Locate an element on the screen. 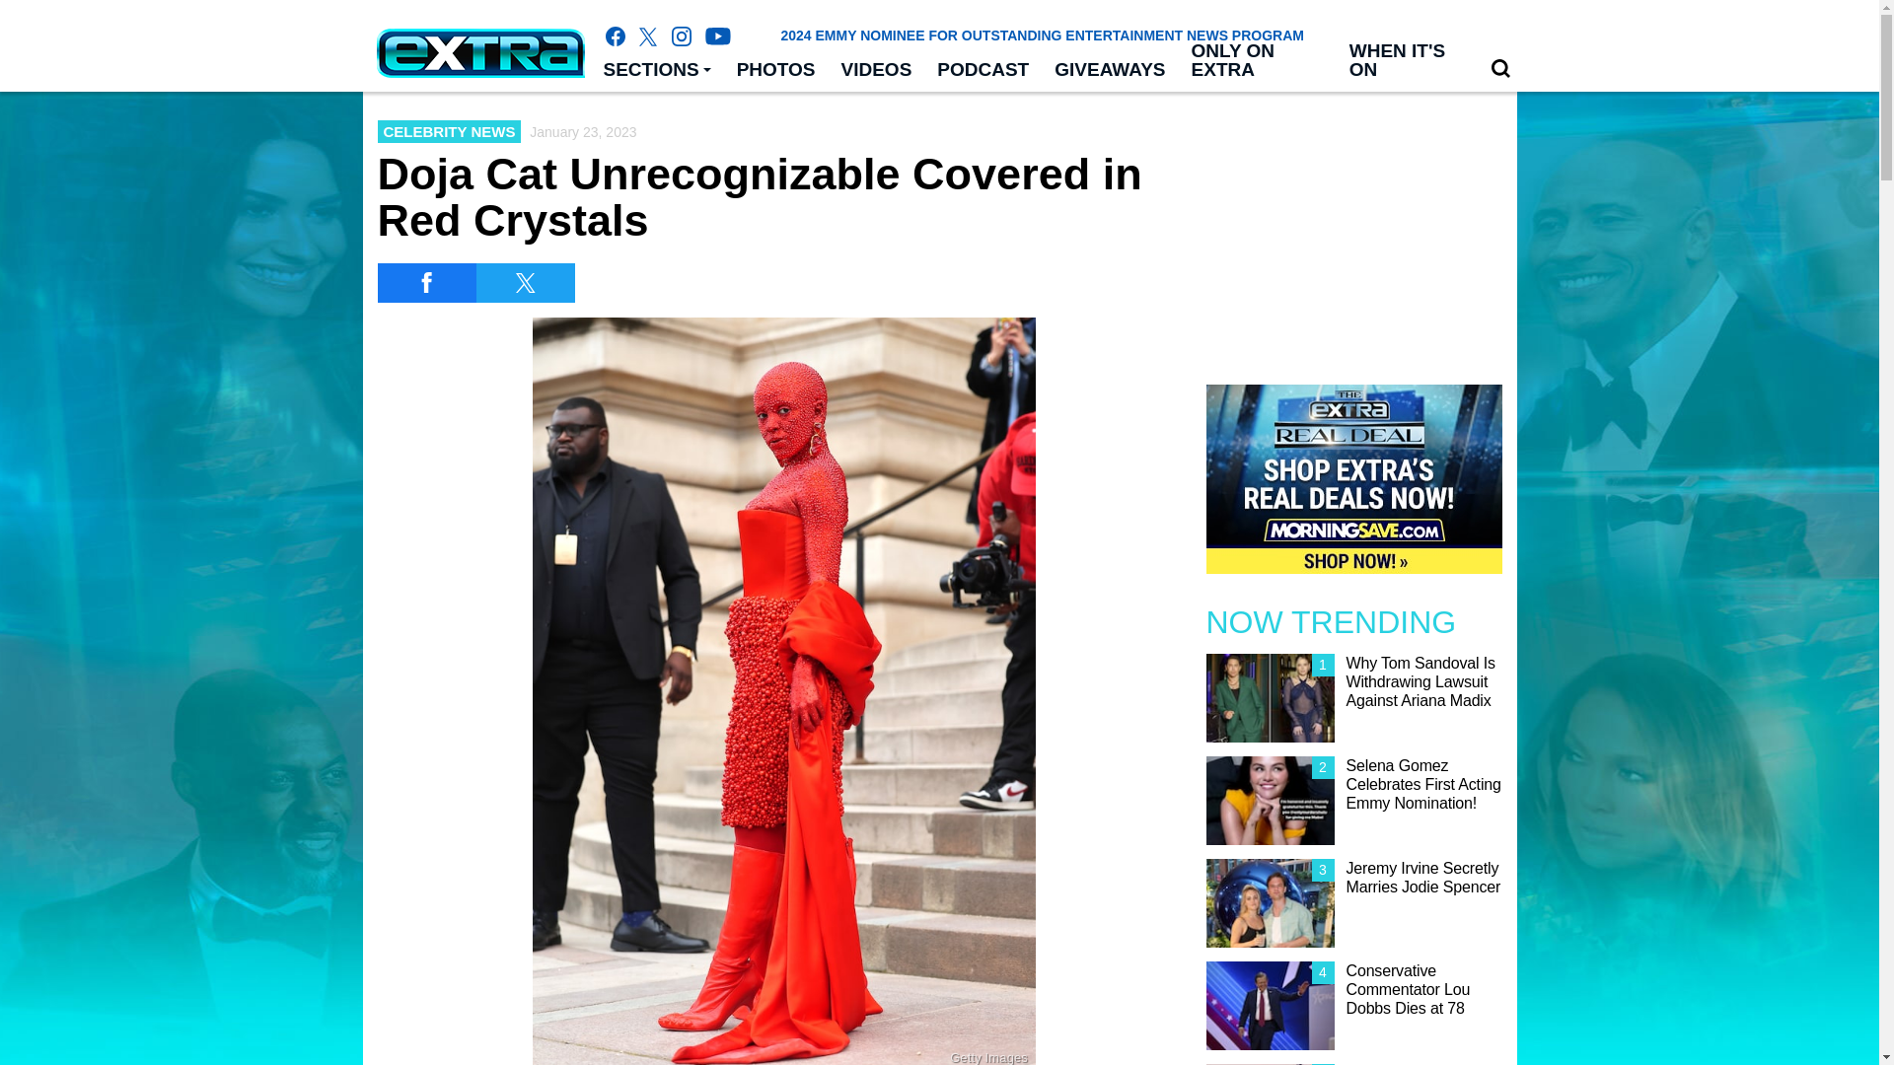  PODCAST is located at coordinates (983, 70).